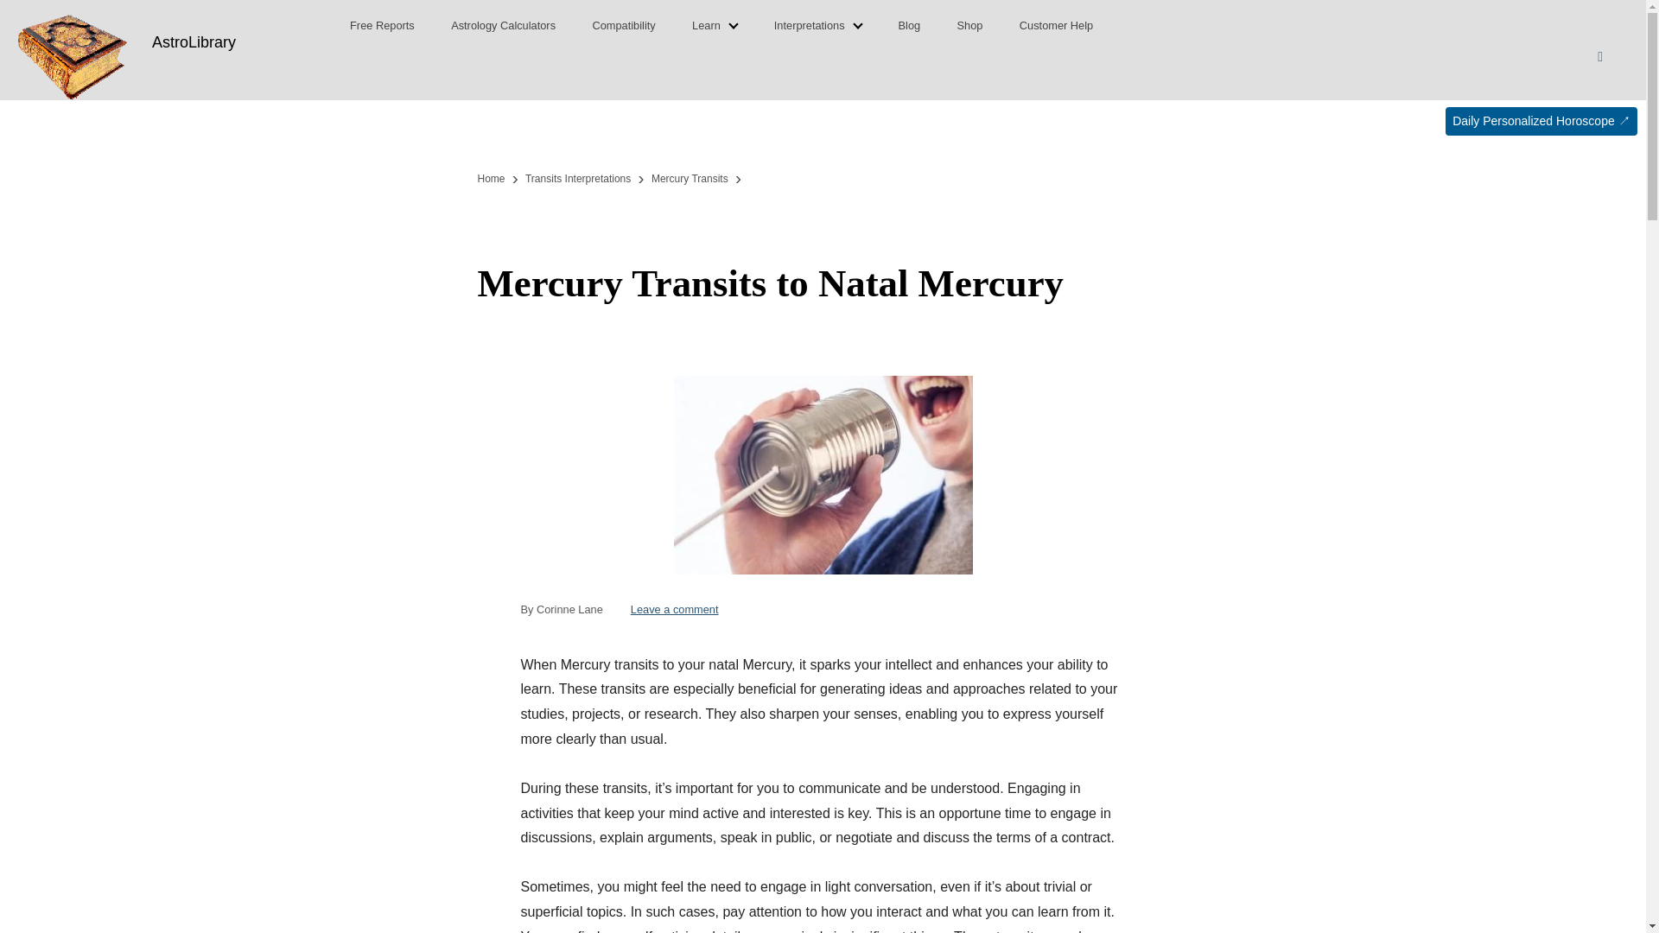  What do you see at coordinates (577, 178) in the screenshot?
I see `Shop` at bounding box center [577, 178].